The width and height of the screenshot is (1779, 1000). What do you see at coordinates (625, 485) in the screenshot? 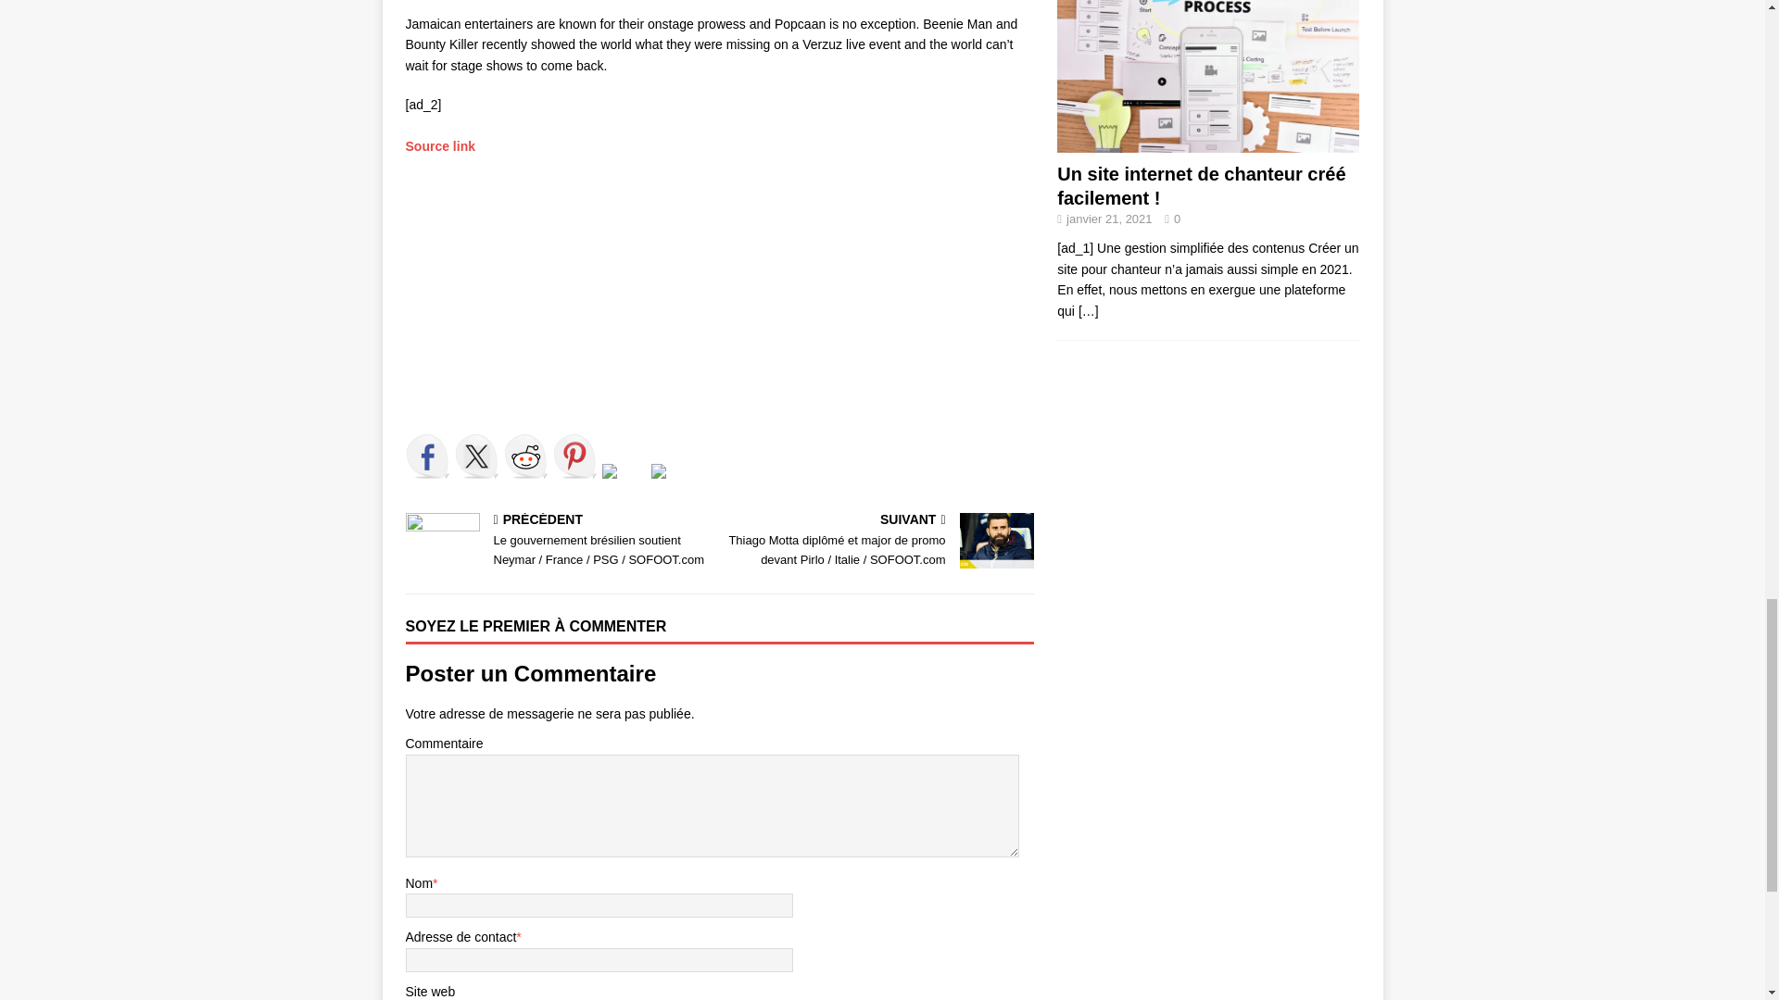
I see `Share on Linkedin` at bounding box center [625, 485].